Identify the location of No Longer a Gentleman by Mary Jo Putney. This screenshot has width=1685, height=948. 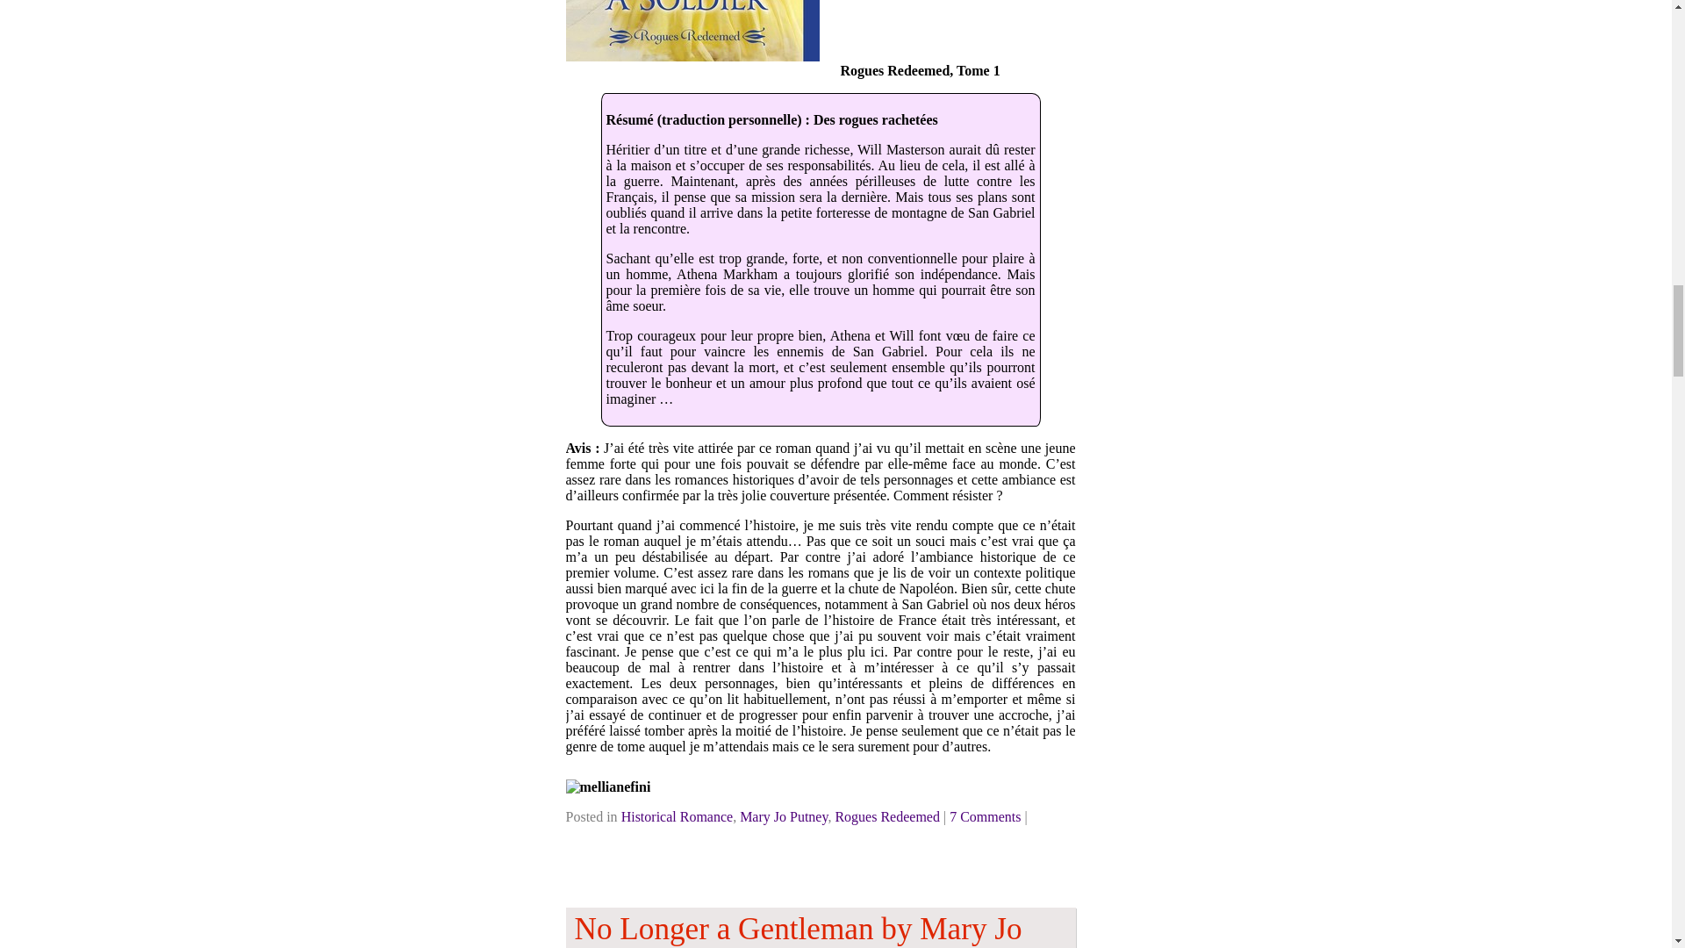
(820, 927).